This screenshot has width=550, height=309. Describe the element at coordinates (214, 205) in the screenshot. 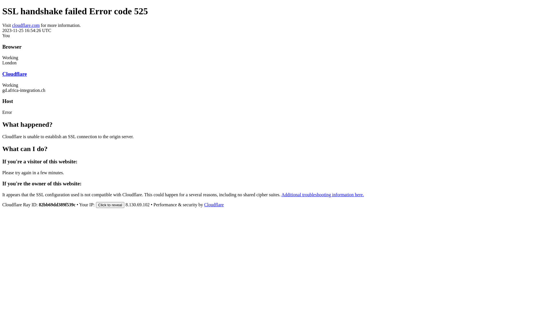

I see `Cloudflare` at that location.